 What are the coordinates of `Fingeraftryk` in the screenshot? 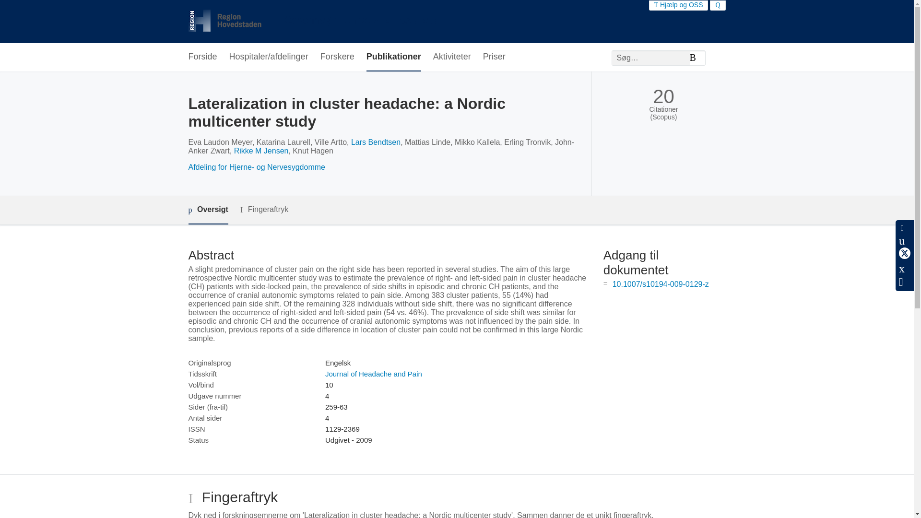 It's located at (264, 210).